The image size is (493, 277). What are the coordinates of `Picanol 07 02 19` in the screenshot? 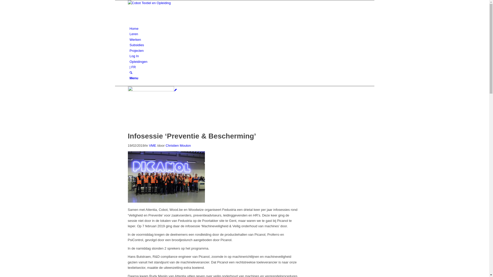 It's located at (152, 90).